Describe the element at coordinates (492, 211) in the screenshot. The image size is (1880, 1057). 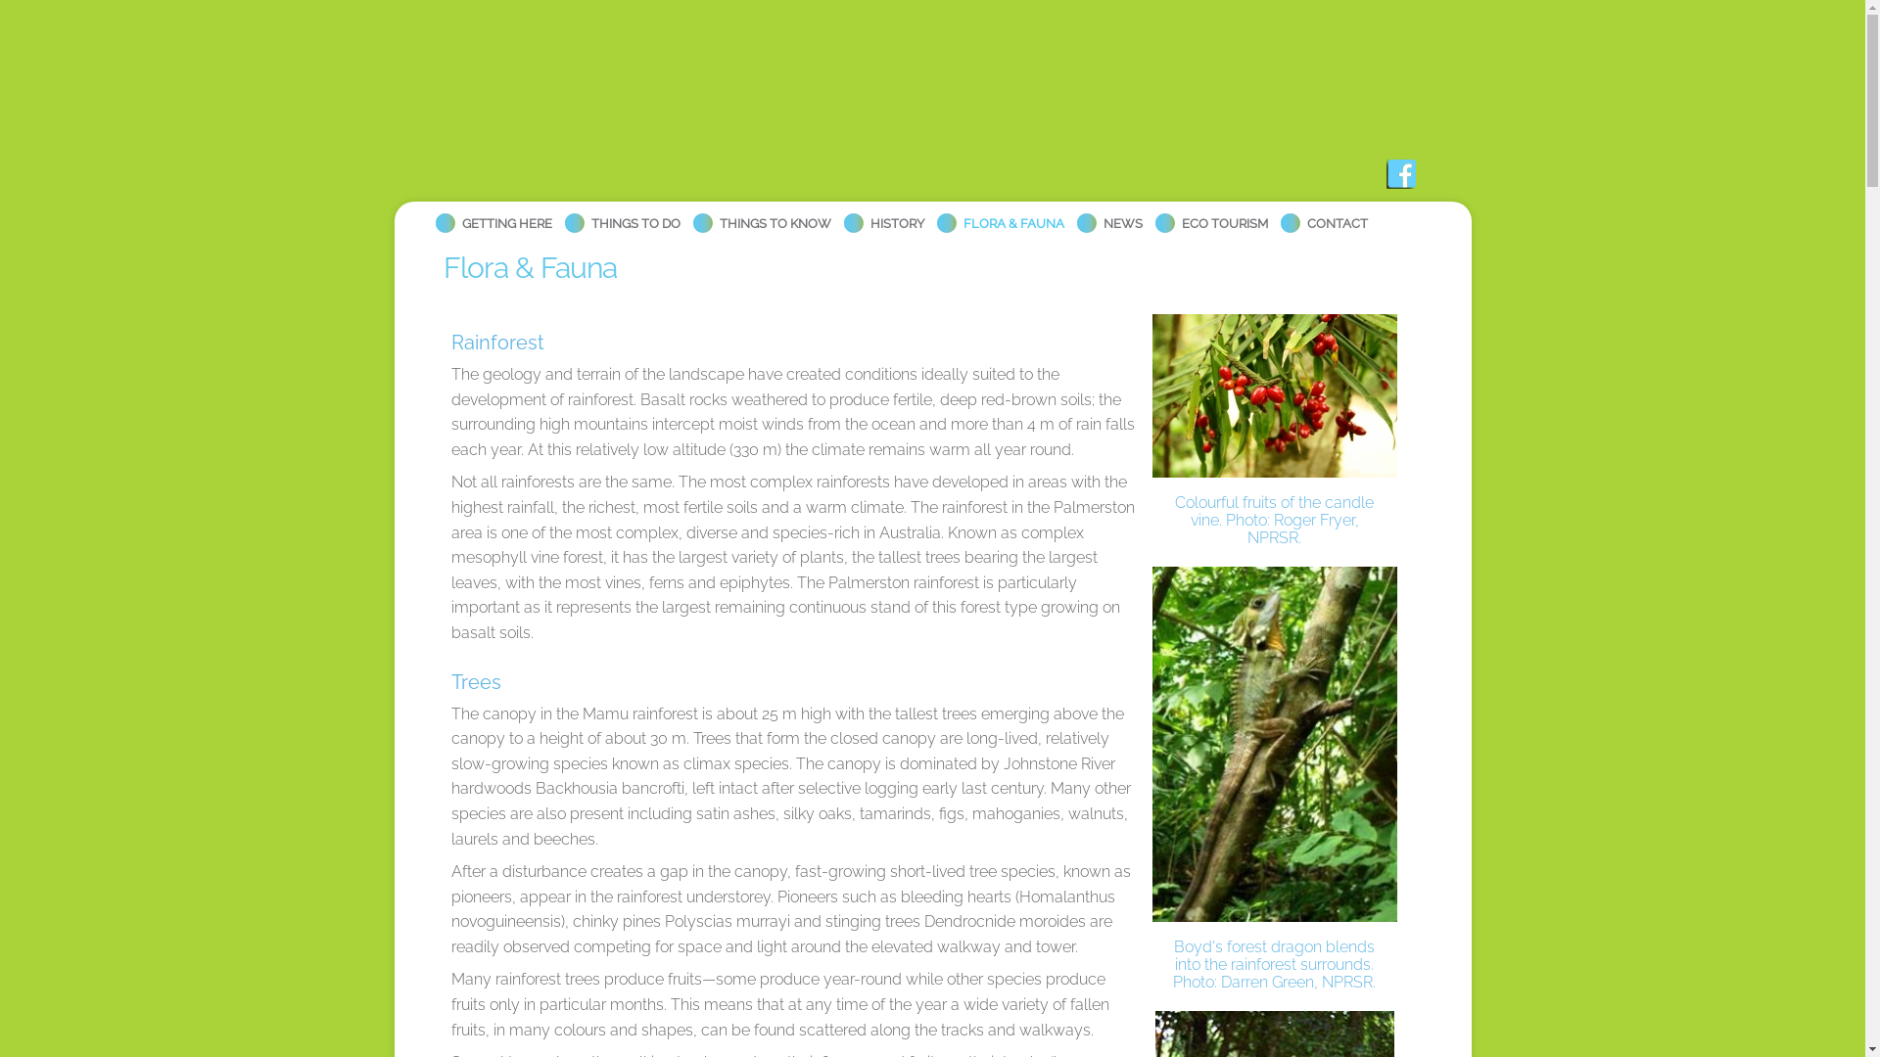
I see `GETTING HERE` at that location.